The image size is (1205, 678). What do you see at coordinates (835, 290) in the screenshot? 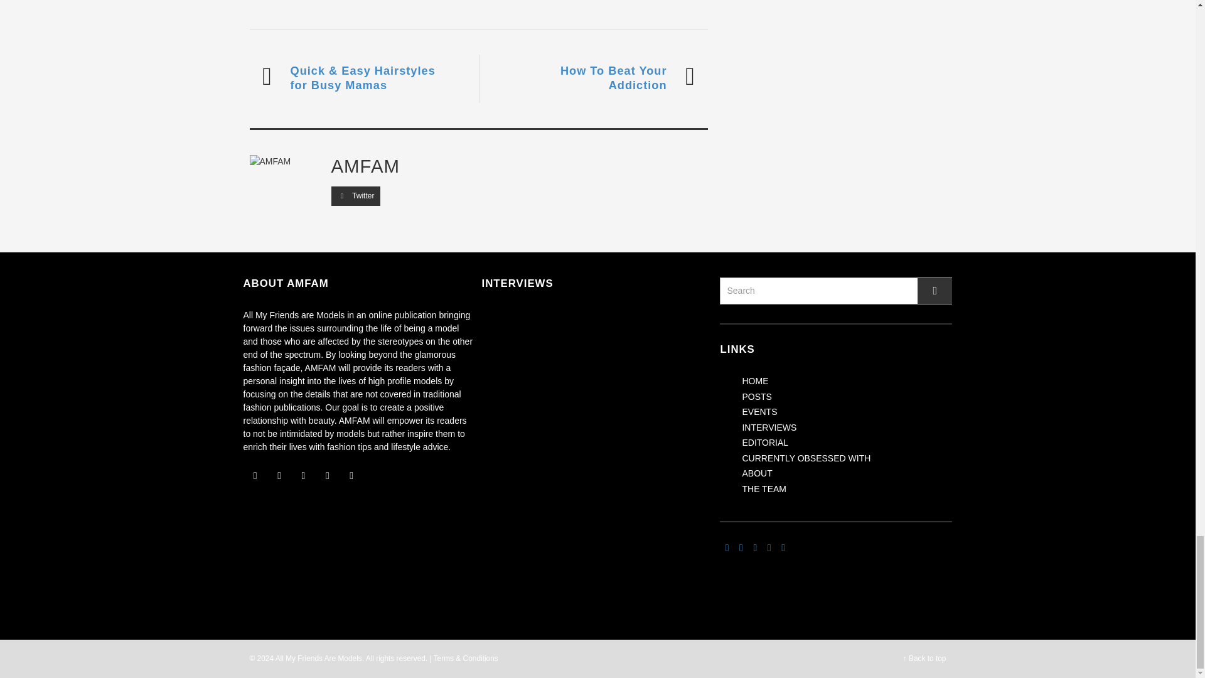
I see `Search` at bounding box center [835, 290].